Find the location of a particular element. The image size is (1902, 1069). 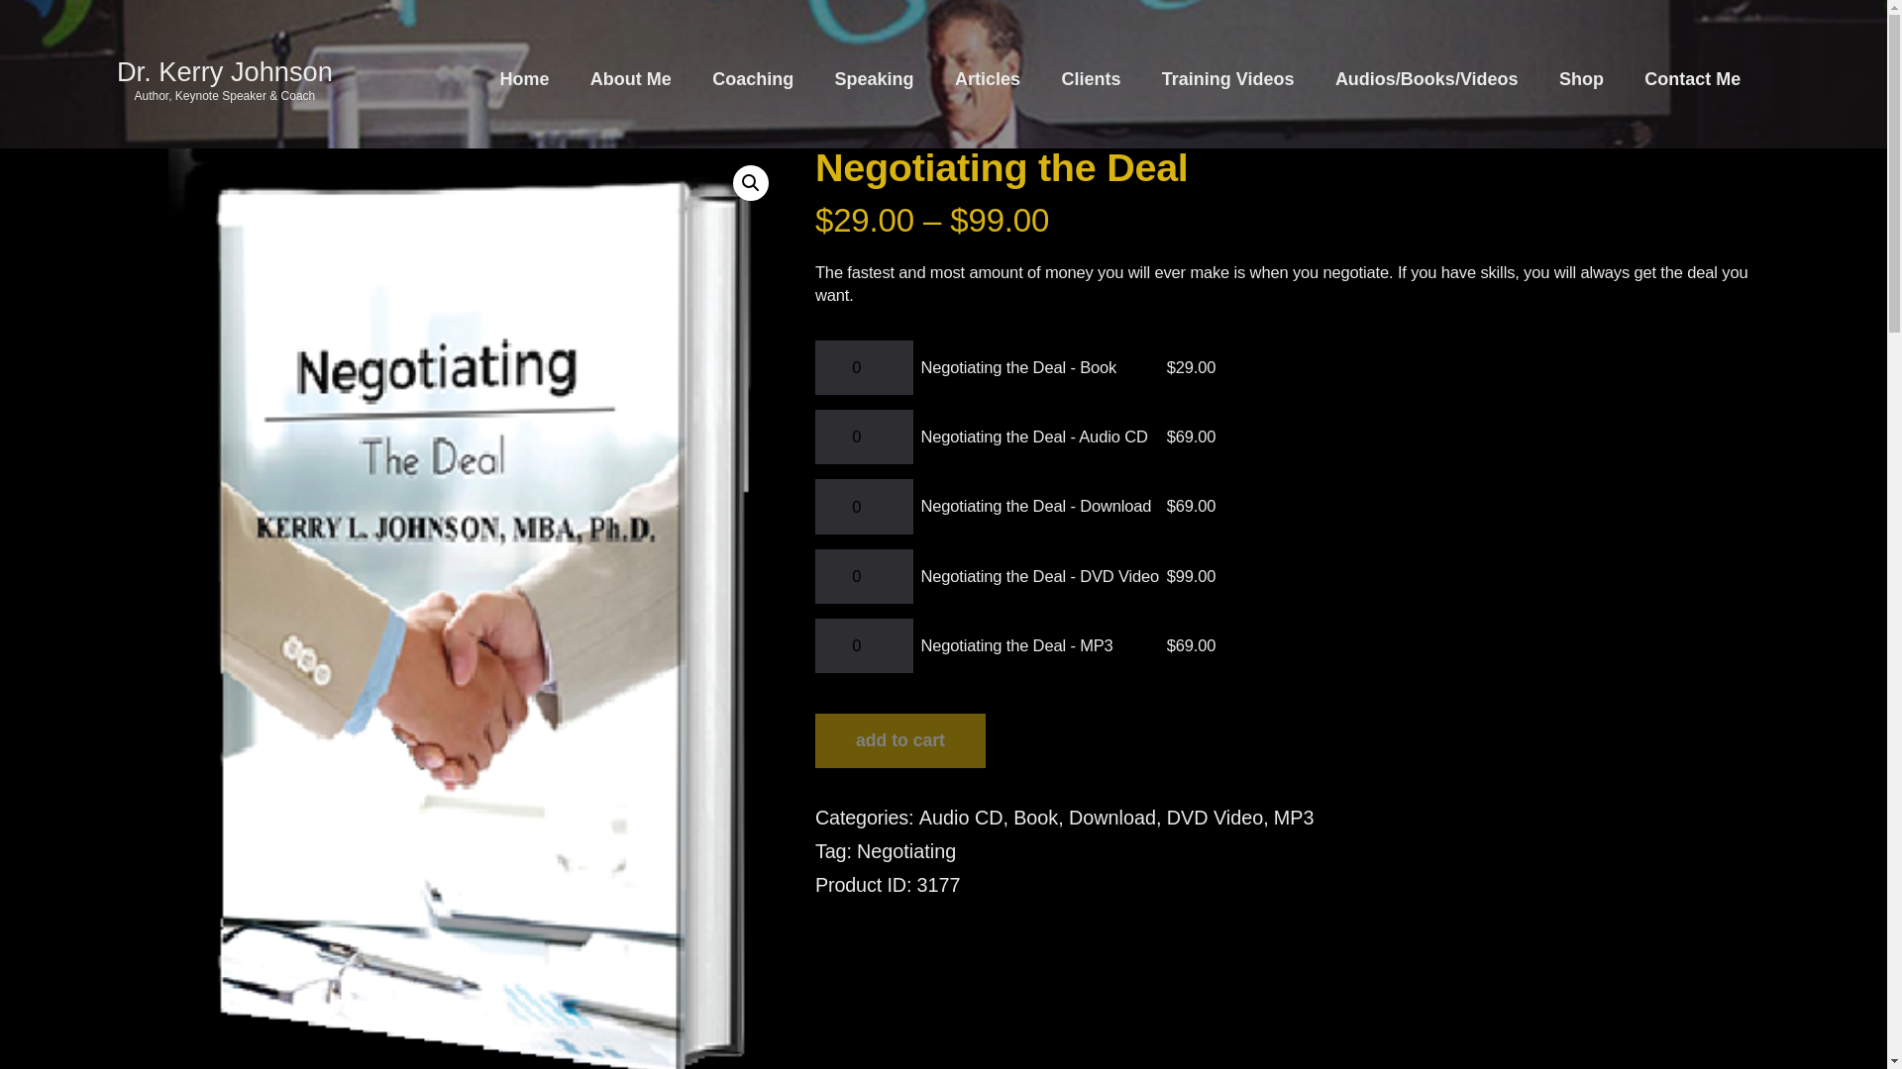

Shop is located at coordinates (1581, 79).